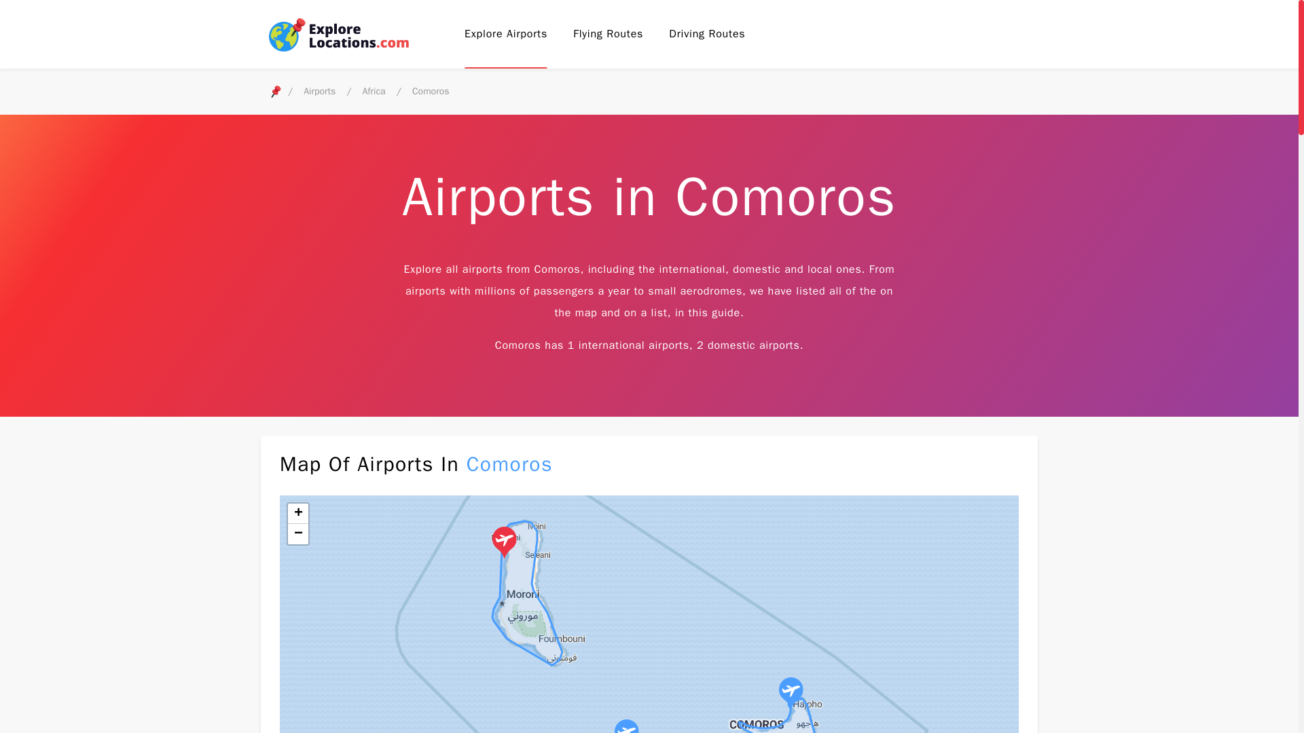 The height and width of the screenshot is (733, 1304). What do you see at coordinates (431, 93) in the screenshot?
I see `Comoros` at bounding box center [431, 93].